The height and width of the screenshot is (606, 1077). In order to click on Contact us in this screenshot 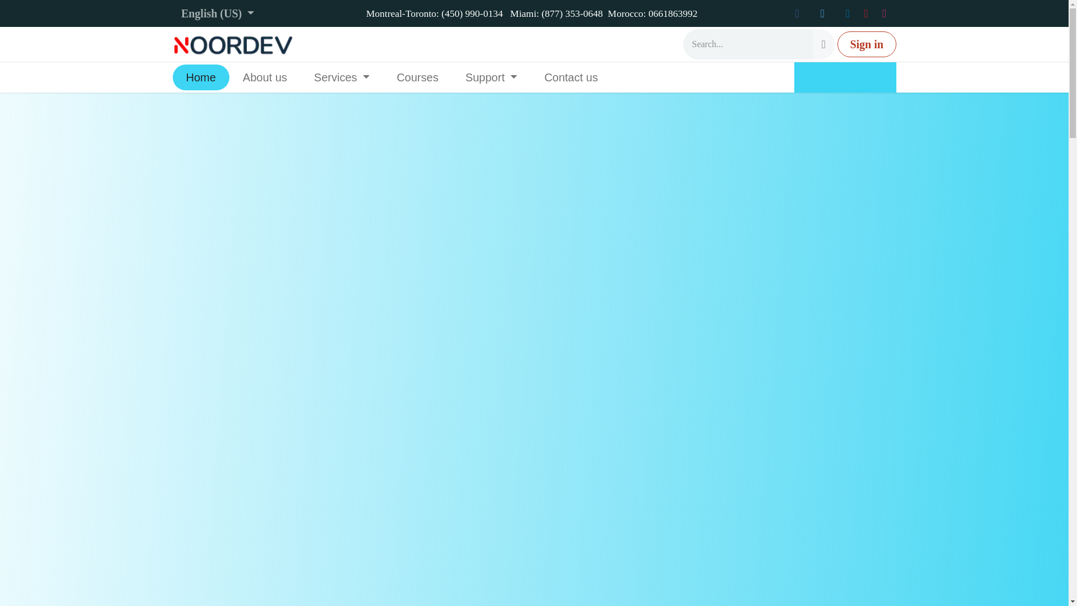, I will do `click(571, 77)`.